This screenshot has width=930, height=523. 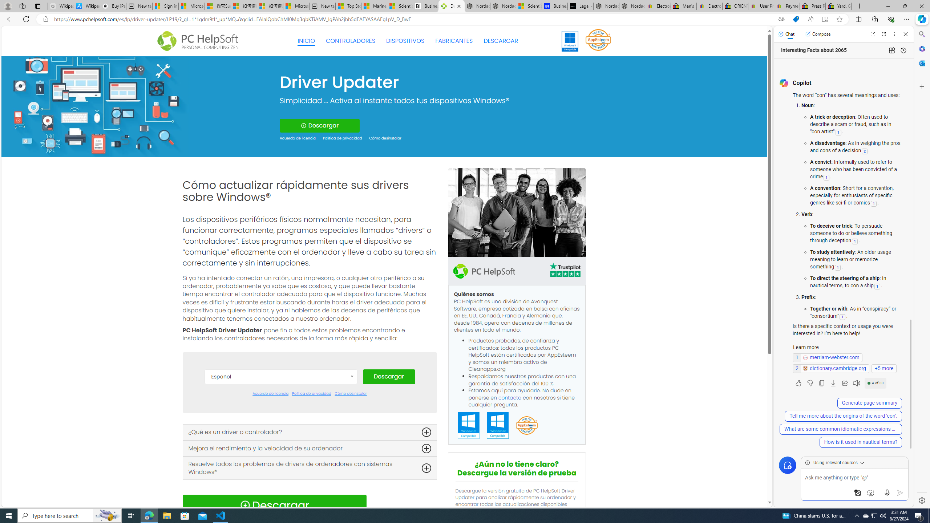 What do you see at coordinates (761, 6) in the screenshot?
I see `User Privacy Notice | eBay` at bounding box center [761, 6].